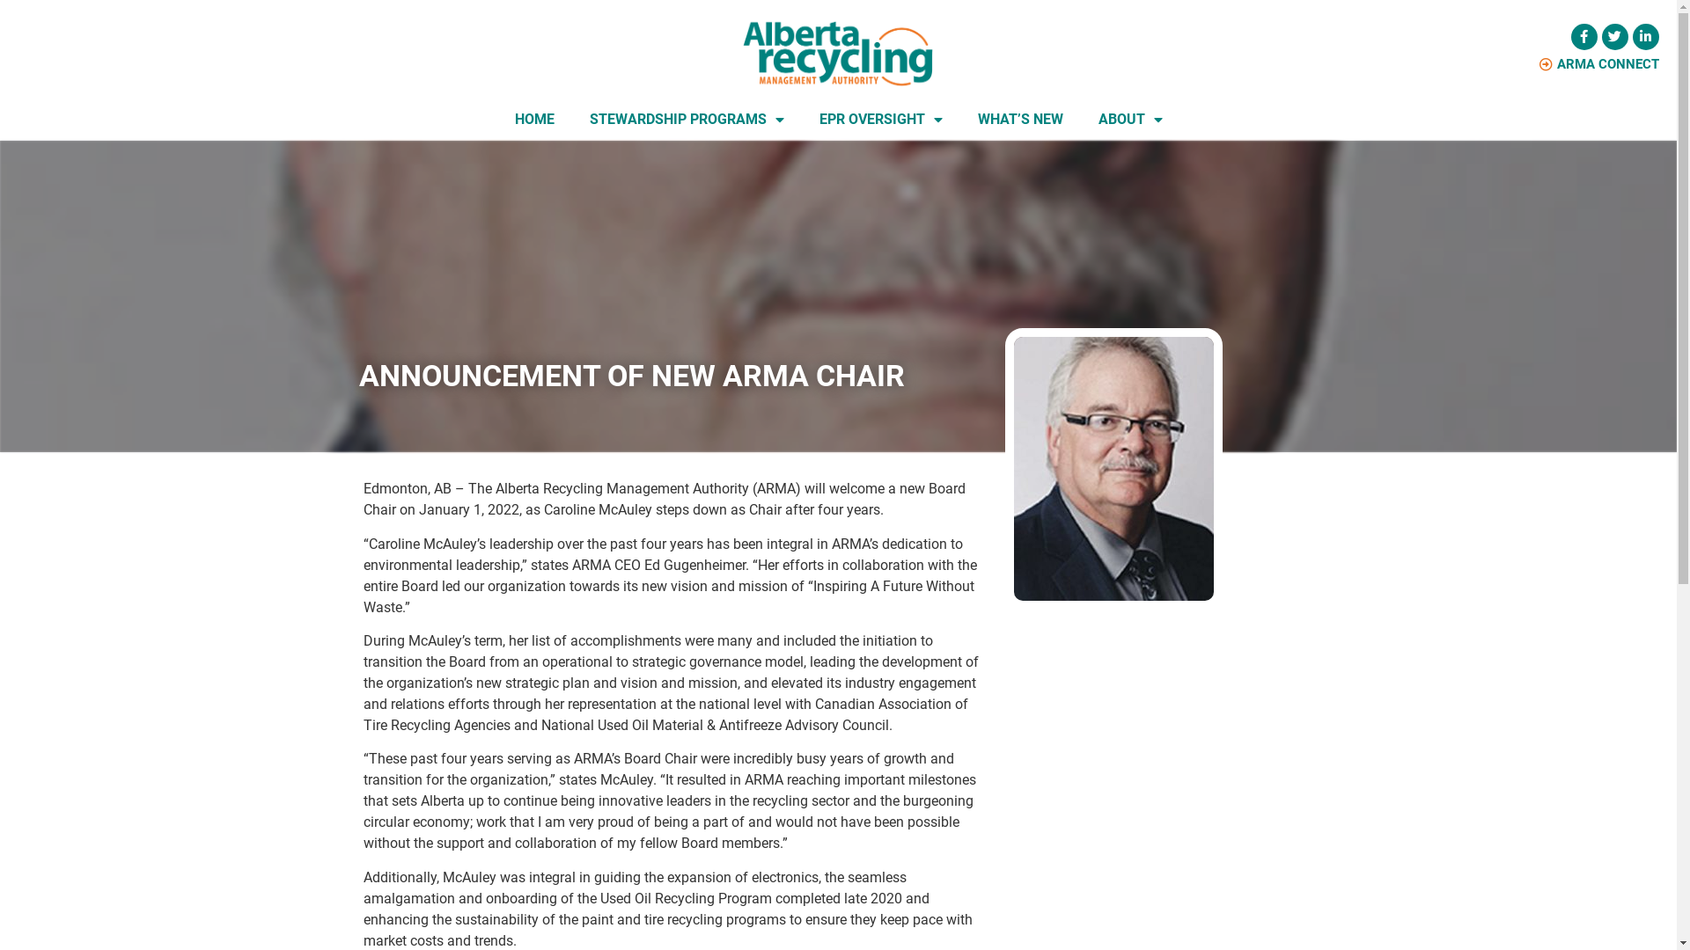  Describe the element at coordinates (1130, 120) in the screenshot. I see `ABOUT` at that location.